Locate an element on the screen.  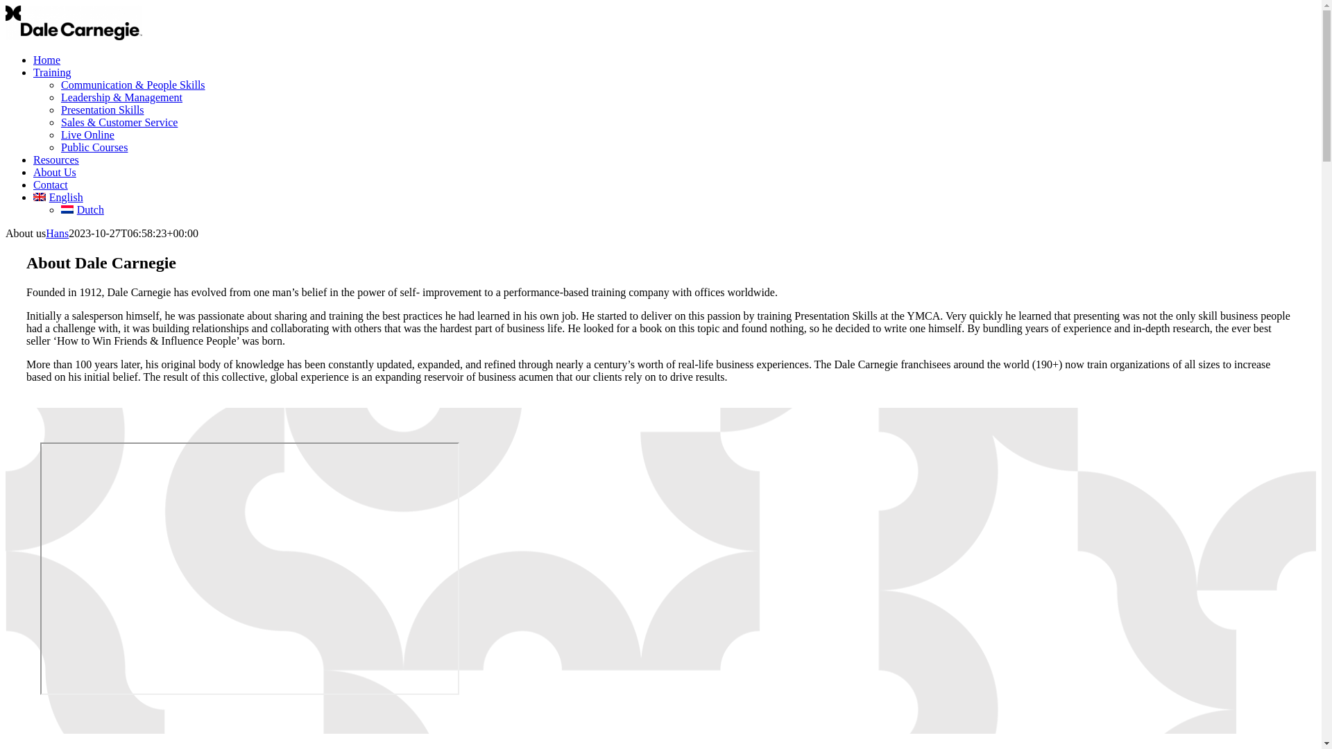
English is located at coordinates (58, 197).